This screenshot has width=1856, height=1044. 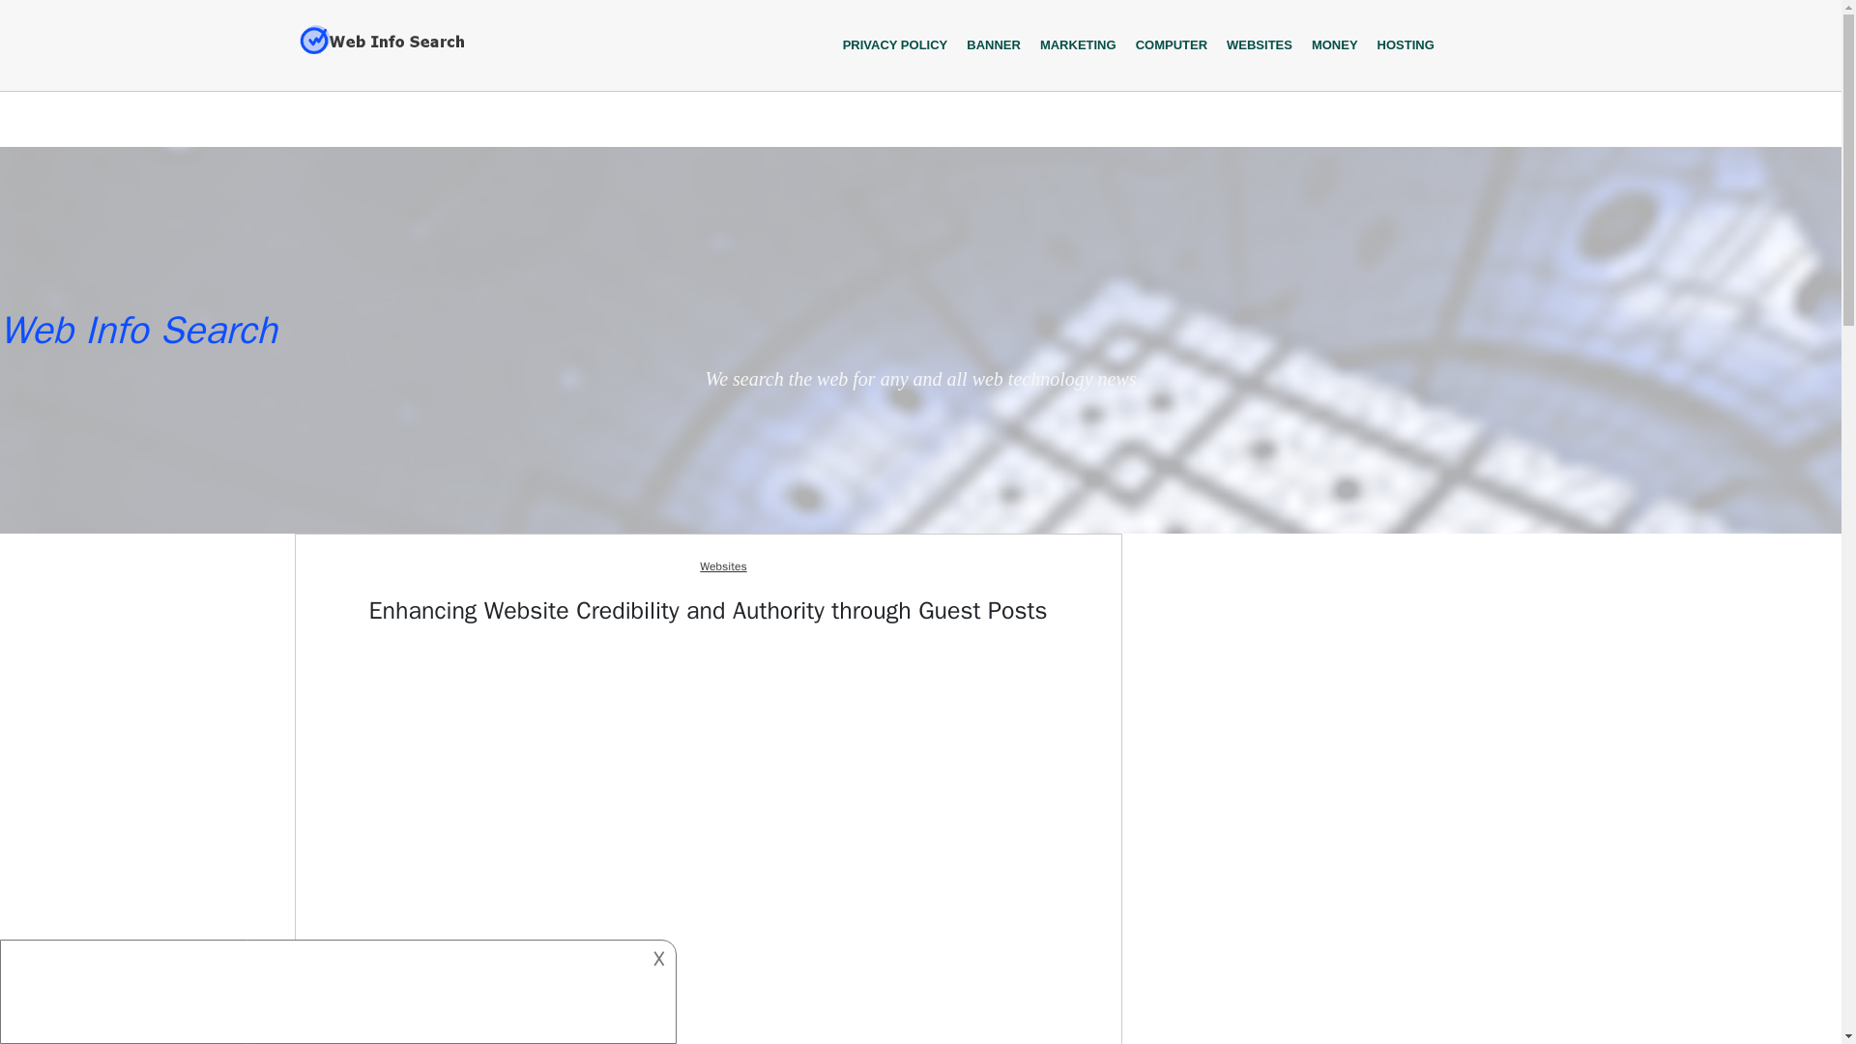 I want to click on COMPUTER, so click(x=1172, y=44).